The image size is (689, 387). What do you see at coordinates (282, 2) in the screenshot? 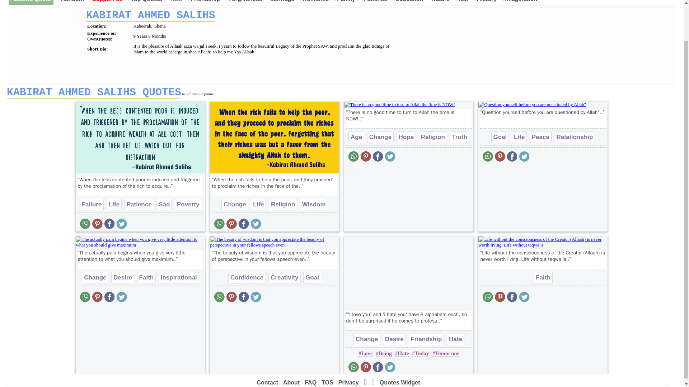
I see `Marriage` at bounding box center [282, 2].